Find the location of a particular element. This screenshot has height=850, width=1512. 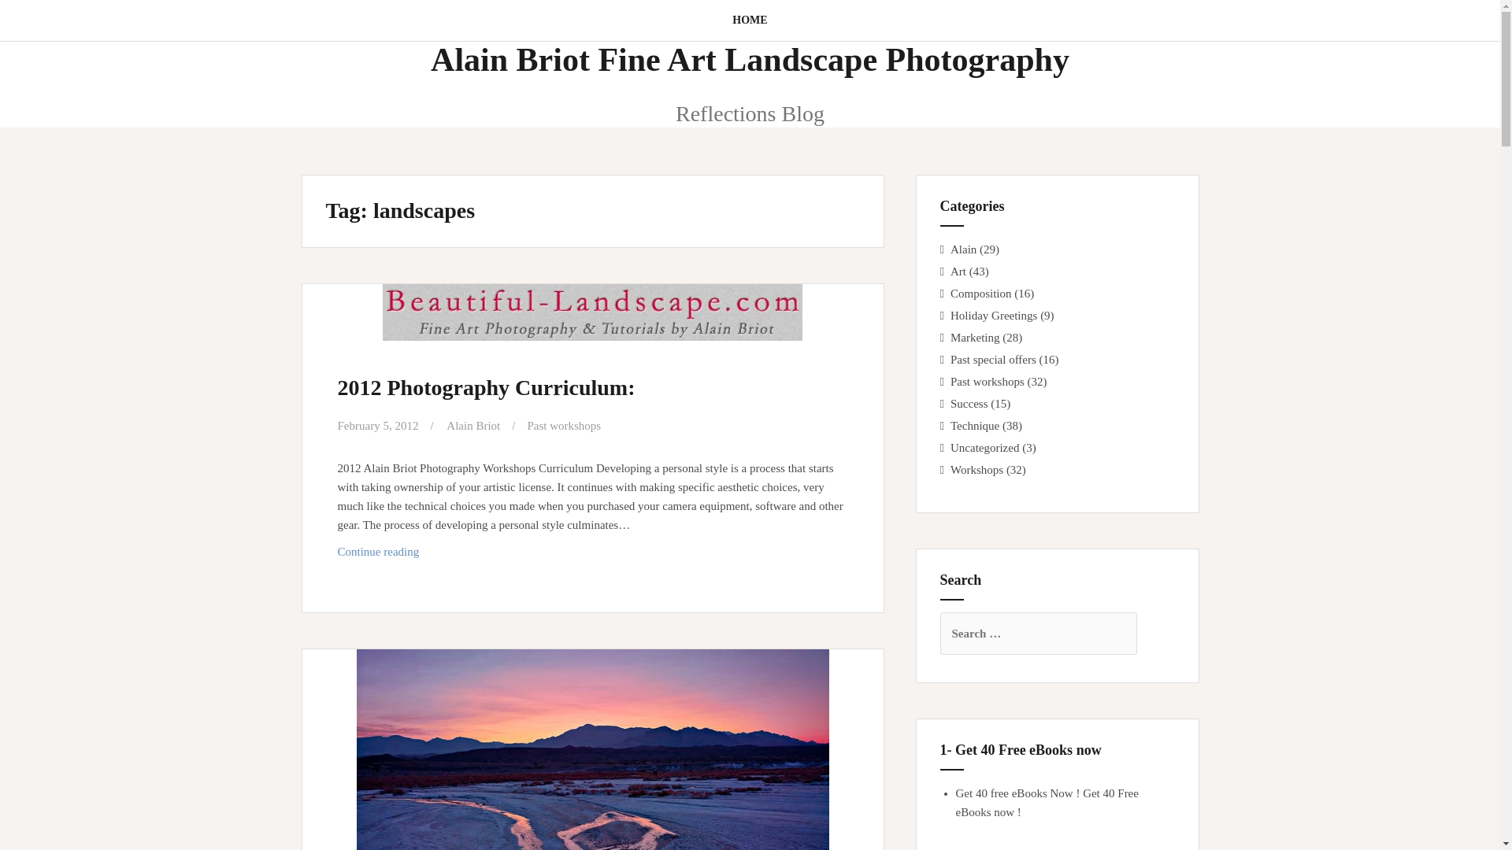

Alain Briot is located at coordinates (472, 425).